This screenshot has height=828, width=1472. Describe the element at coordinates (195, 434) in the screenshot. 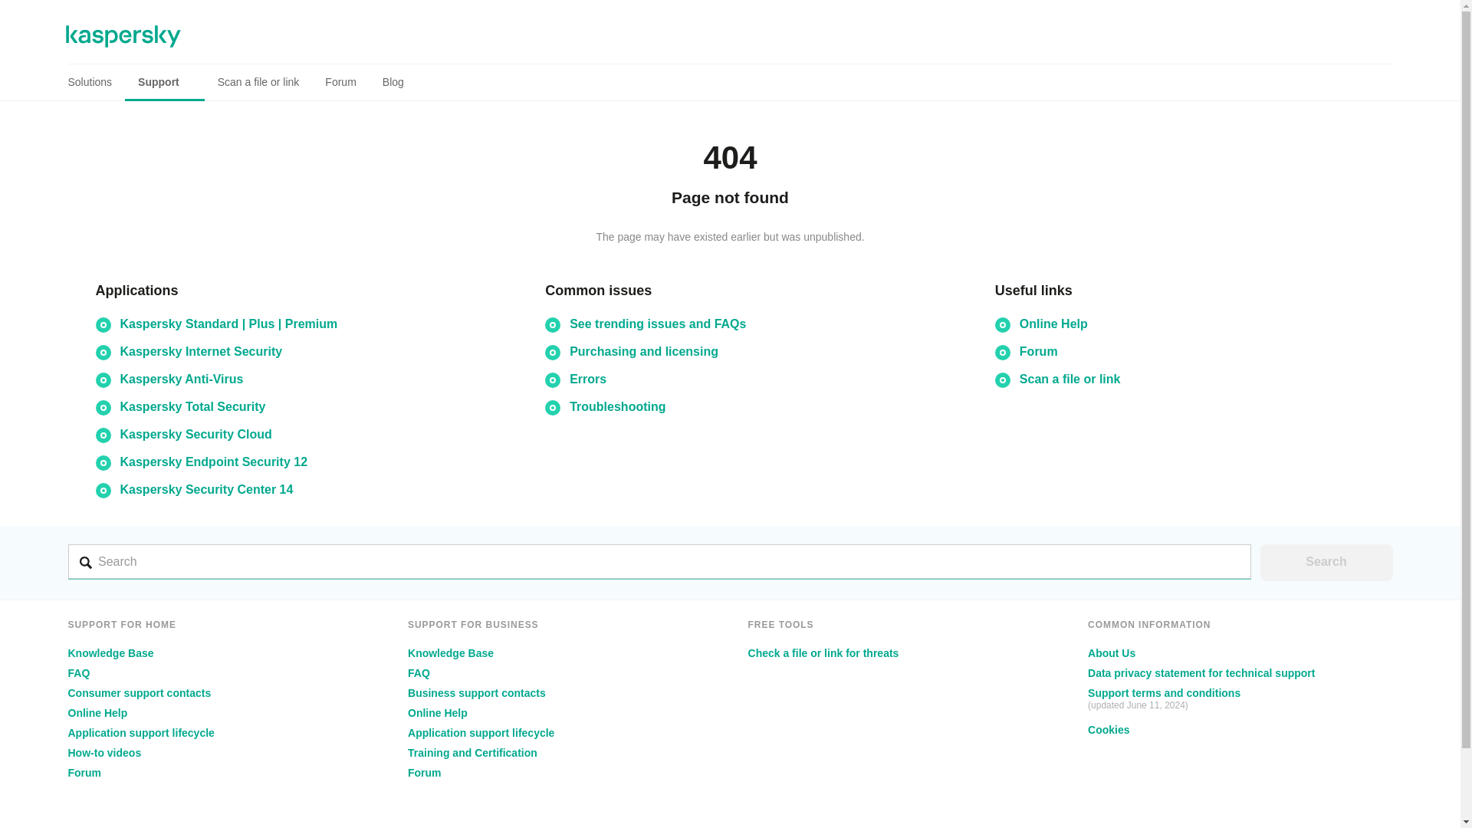

I see `Kaspersky Security Cloud` at that location.